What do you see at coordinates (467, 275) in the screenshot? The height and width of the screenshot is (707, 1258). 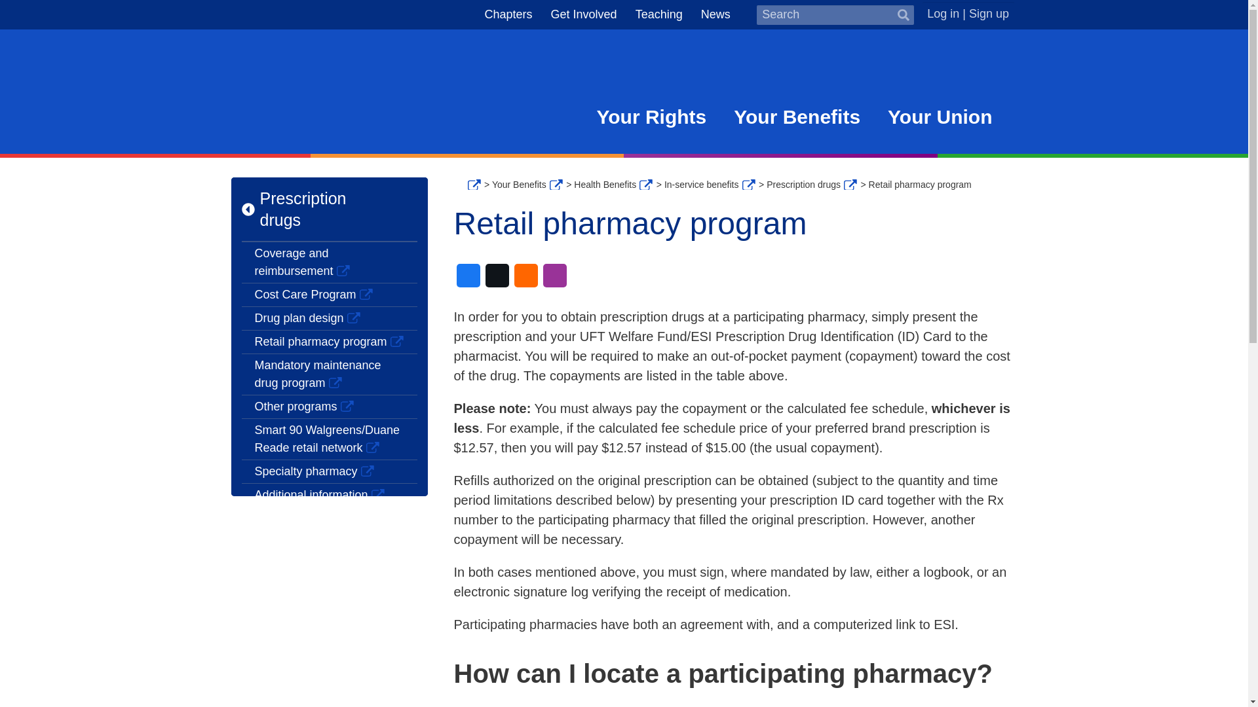 I see `Share to Facebook` at bounding box center [467, 275].